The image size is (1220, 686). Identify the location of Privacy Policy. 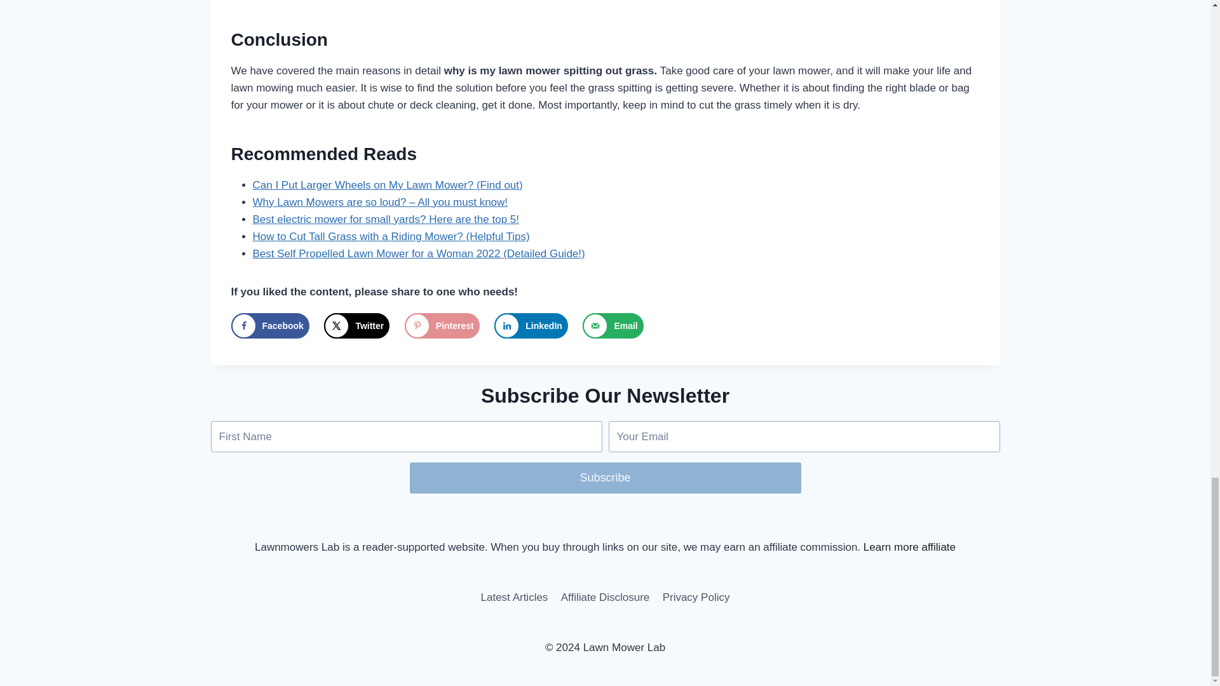
(695, 597).